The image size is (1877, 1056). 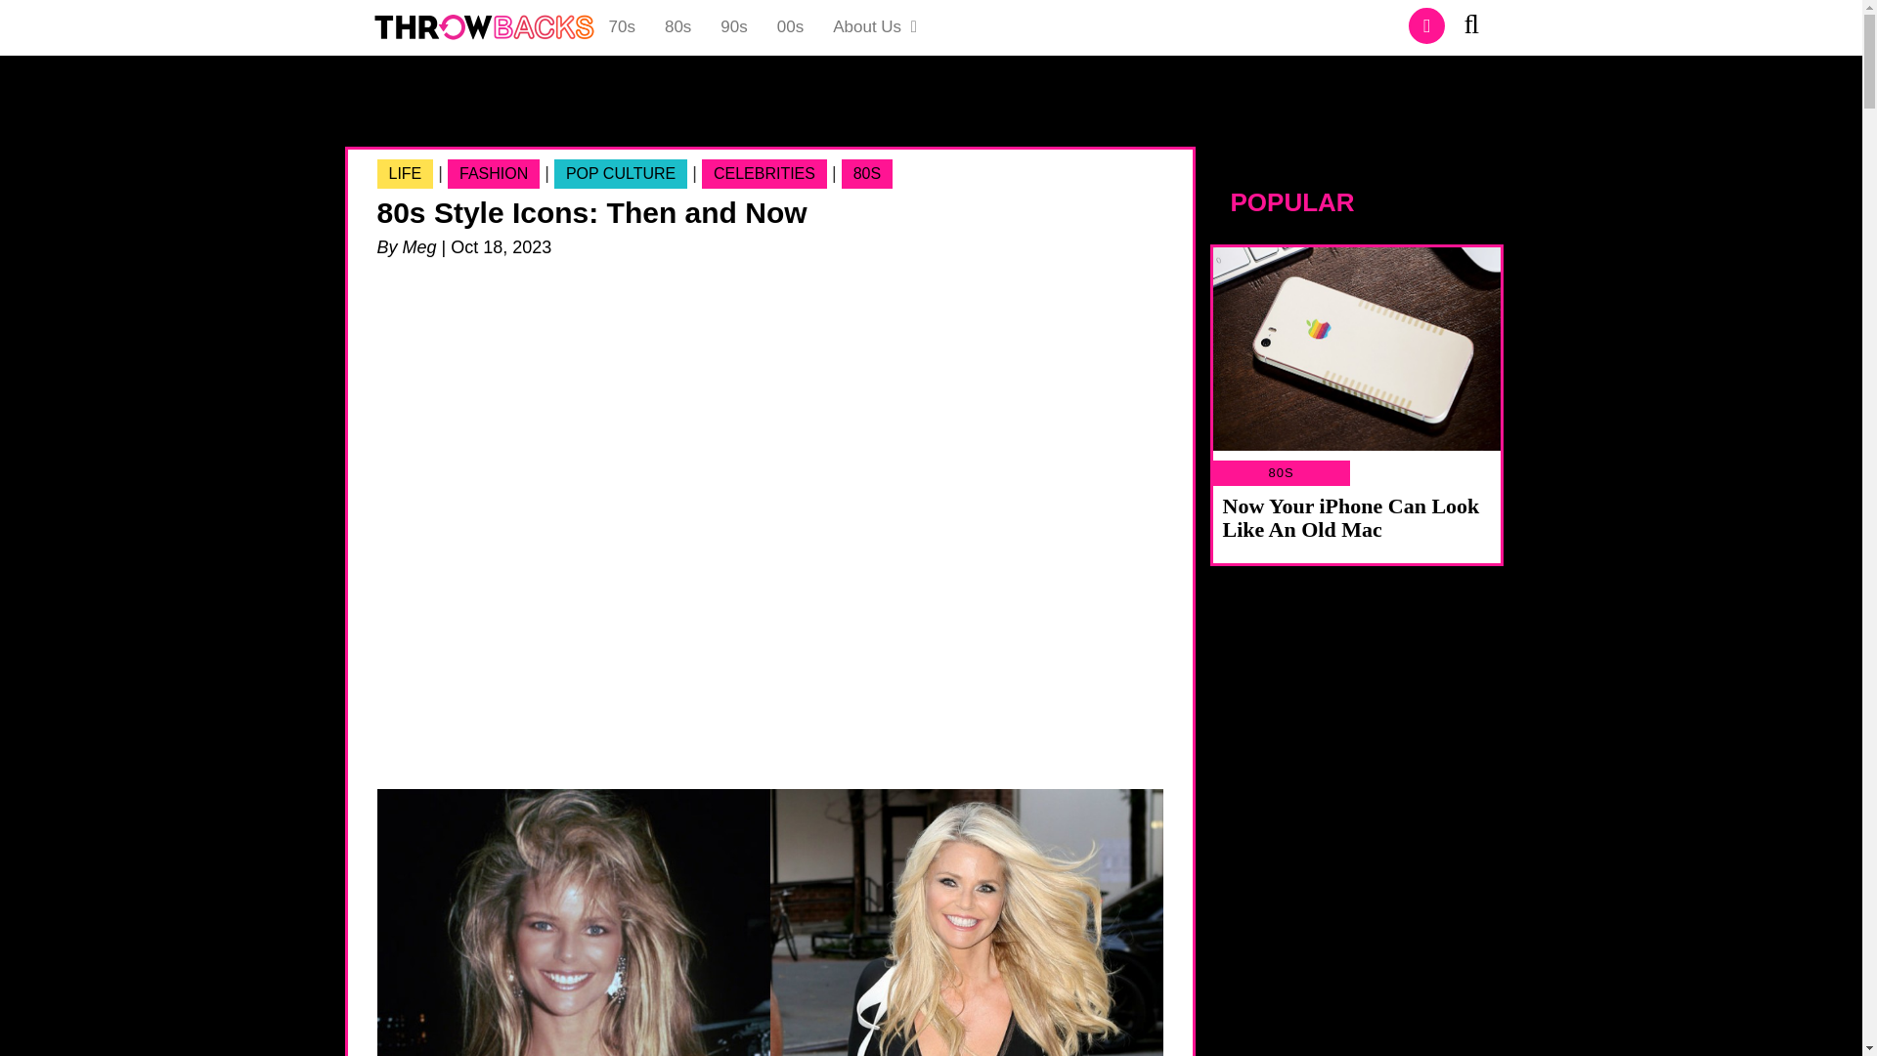 I want to click on 70s, so click(x=622, y=27).